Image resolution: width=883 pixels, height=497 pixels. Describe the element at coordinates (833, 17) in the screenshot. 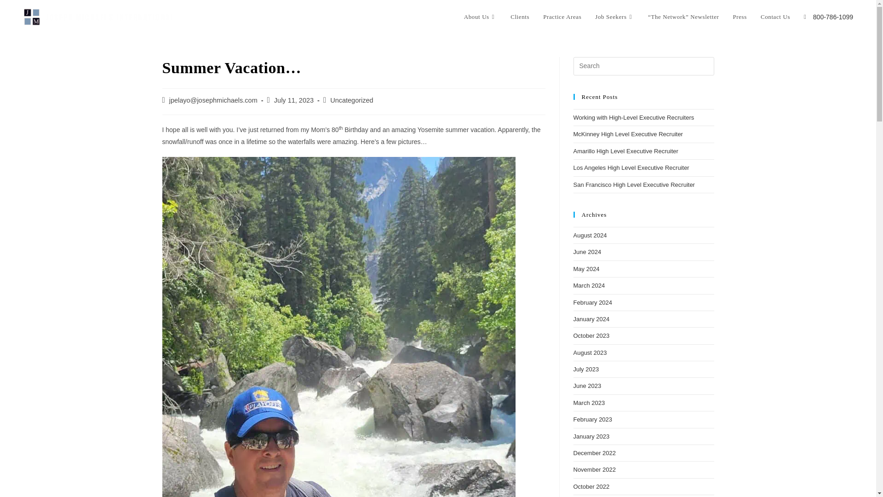

I see `800-786-1099` at that location.